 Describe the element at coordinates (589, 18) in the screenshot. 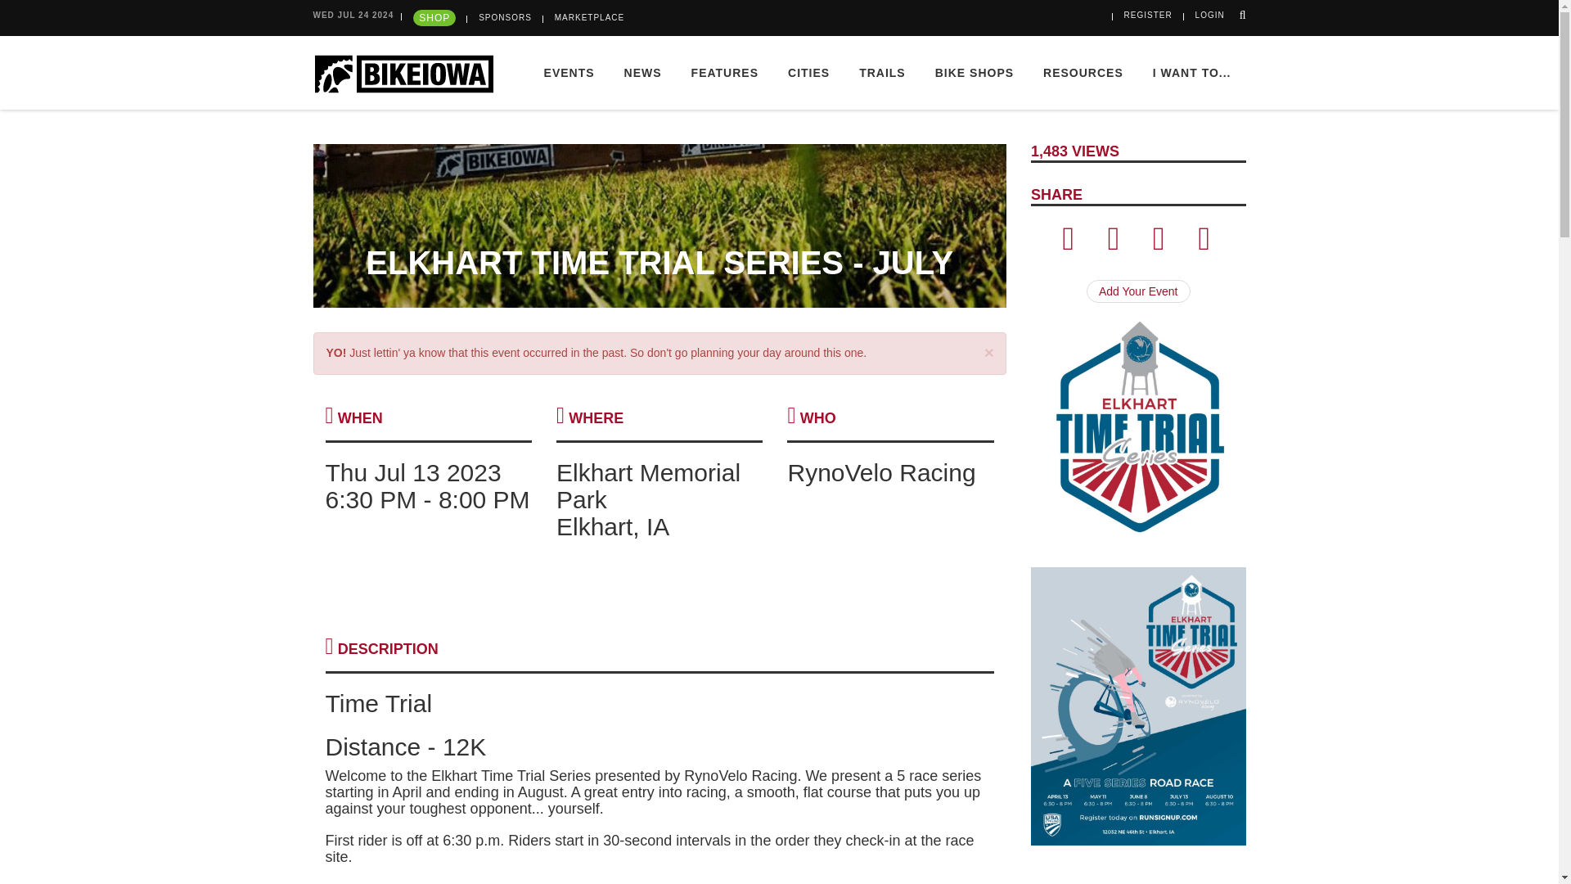

I see `MARKETPLACE` at that location.